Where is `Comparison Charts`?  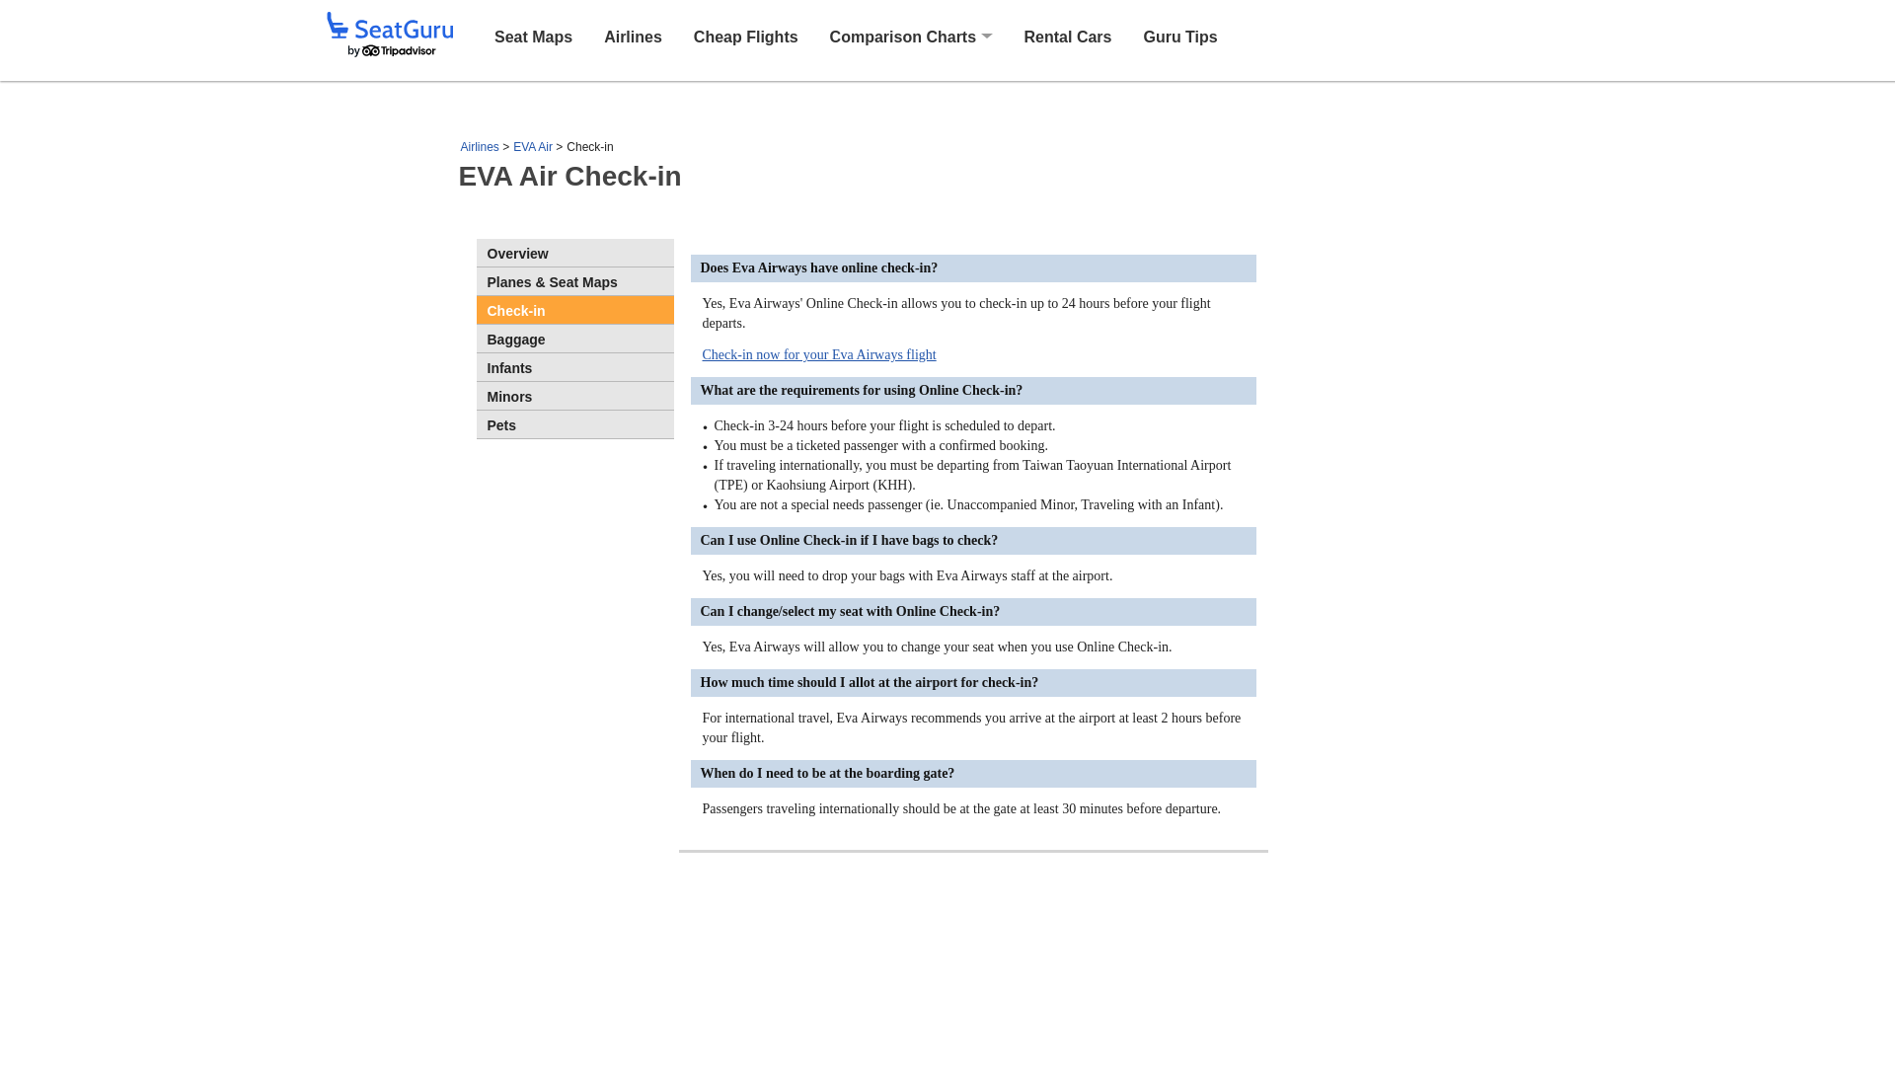 Comparison Charts is located at coordinates (902, 38).